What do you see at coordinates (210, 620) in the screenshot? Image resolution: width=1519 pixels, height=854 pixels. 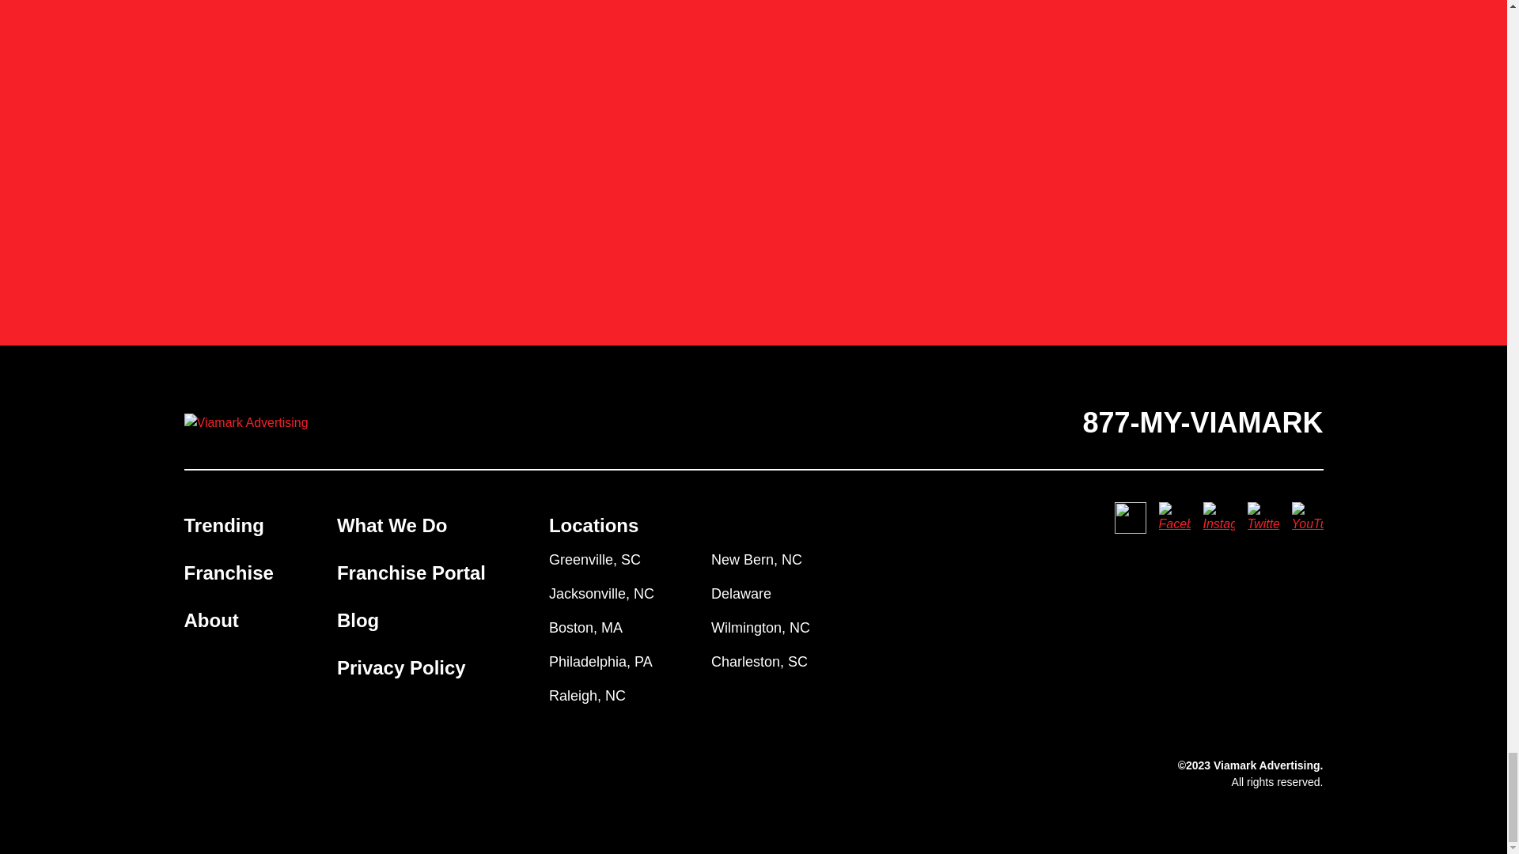 I see `About` at bounding box center [210, 620].